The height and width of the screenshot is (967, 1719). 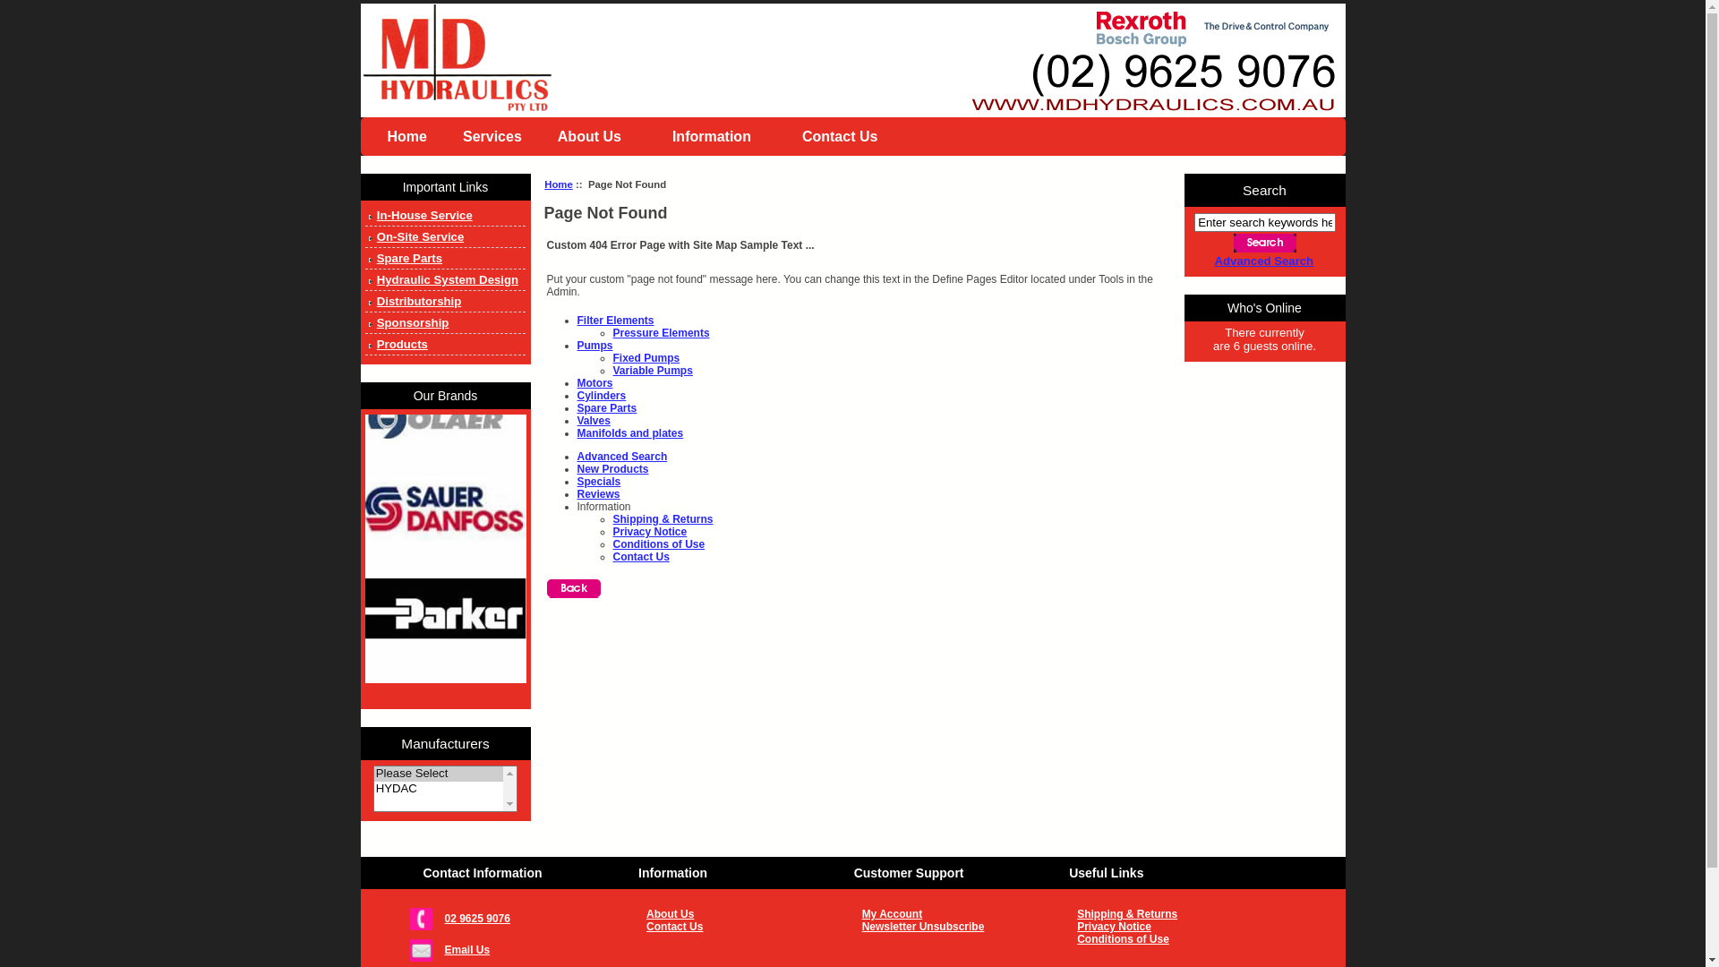 What do you see at coordinates (406, 136) in the screenshot?
I see `Home` at bounding box center [406, 136].